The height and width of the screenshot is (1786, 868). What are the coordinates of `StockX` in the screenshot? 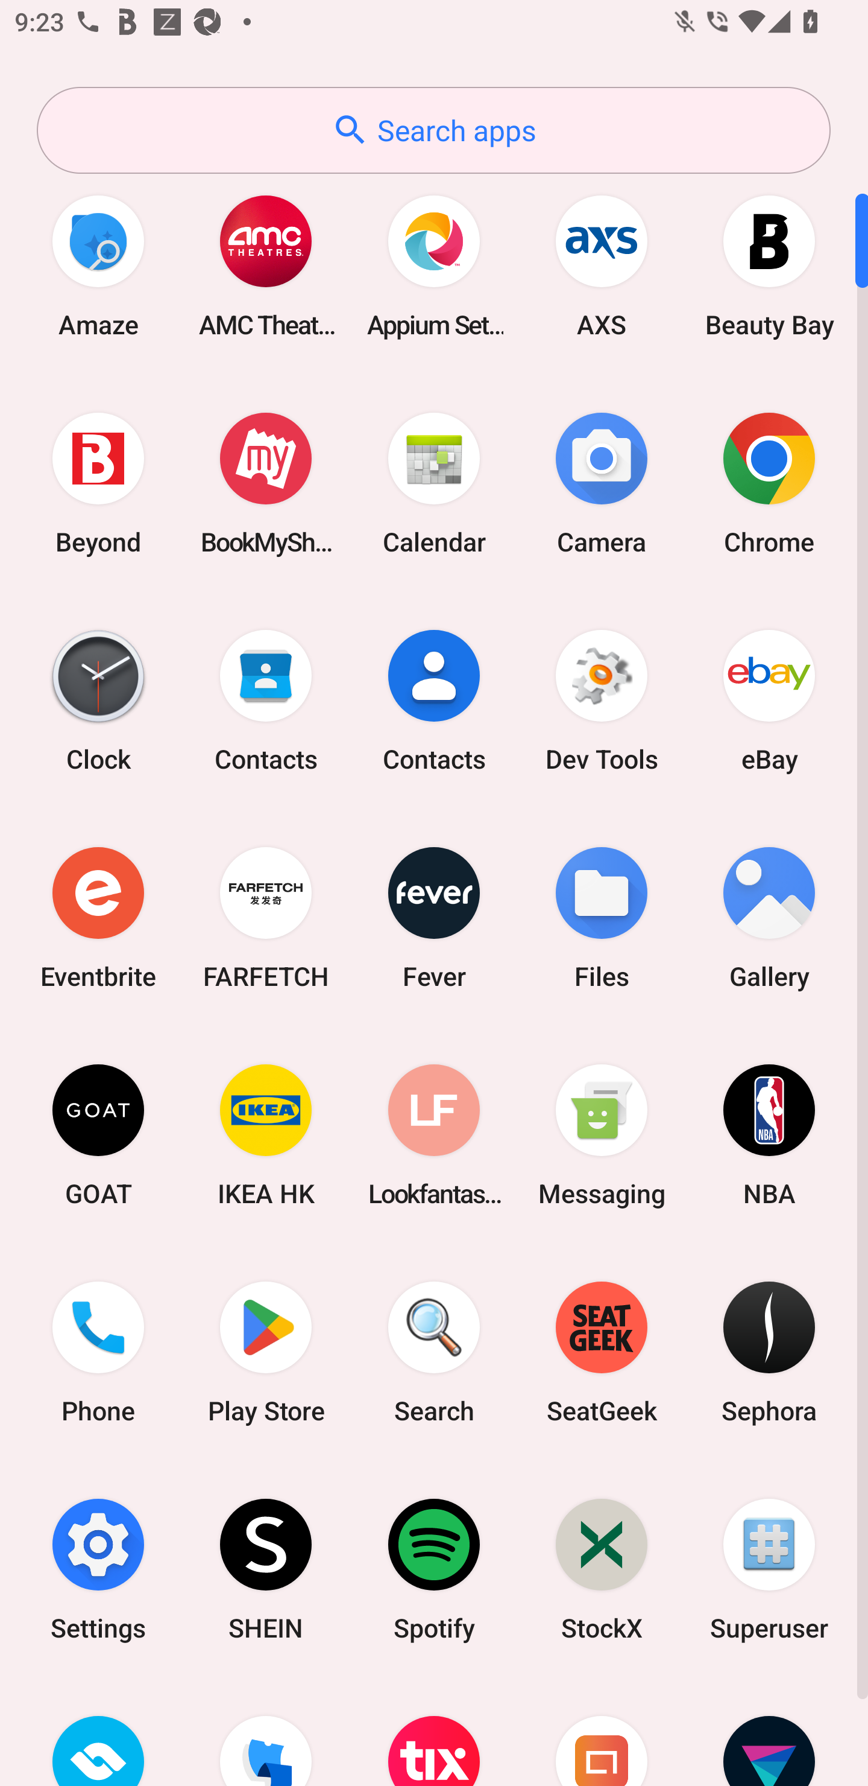 It's located at (602, 1570).